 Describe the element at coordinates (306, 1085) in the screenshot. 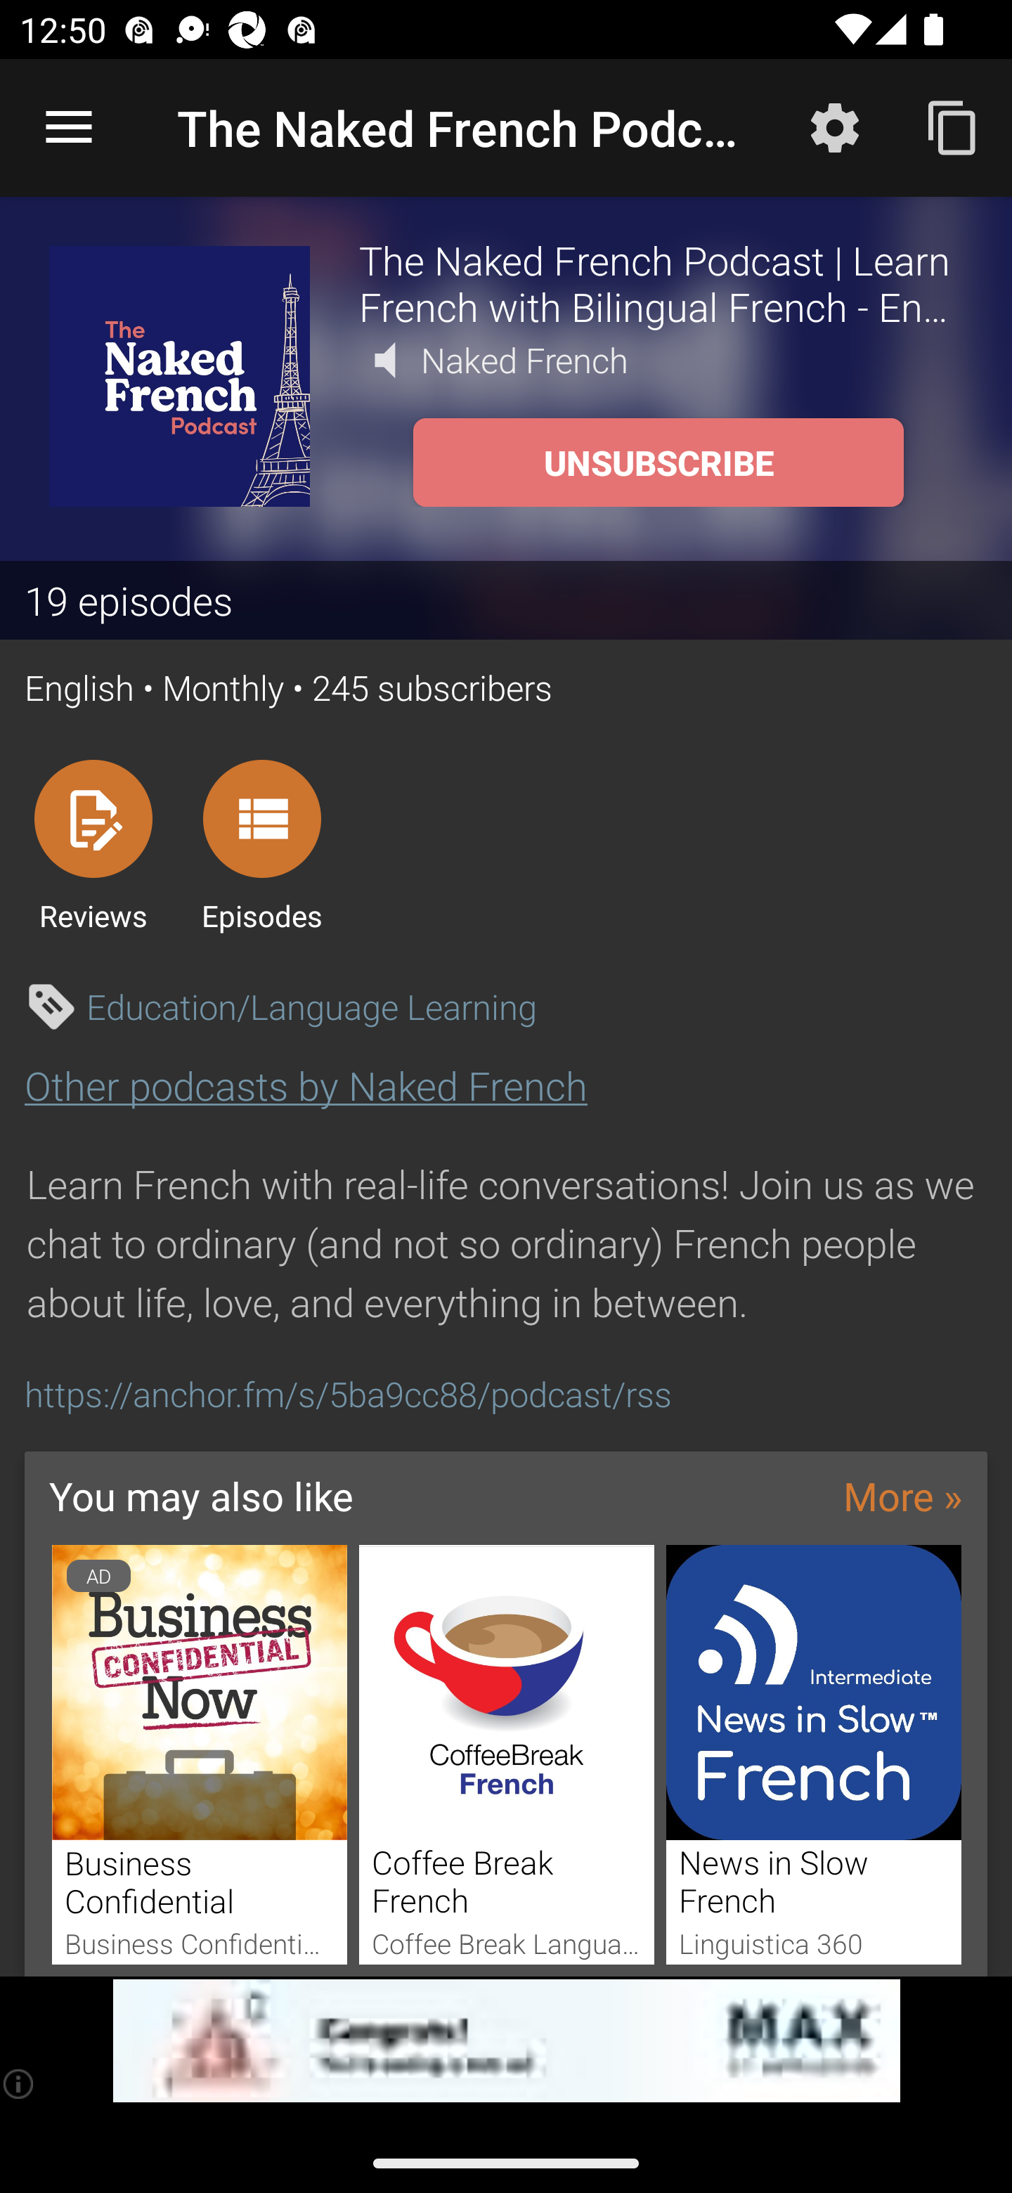

I see `Other podcasts by Naked French` at that location.